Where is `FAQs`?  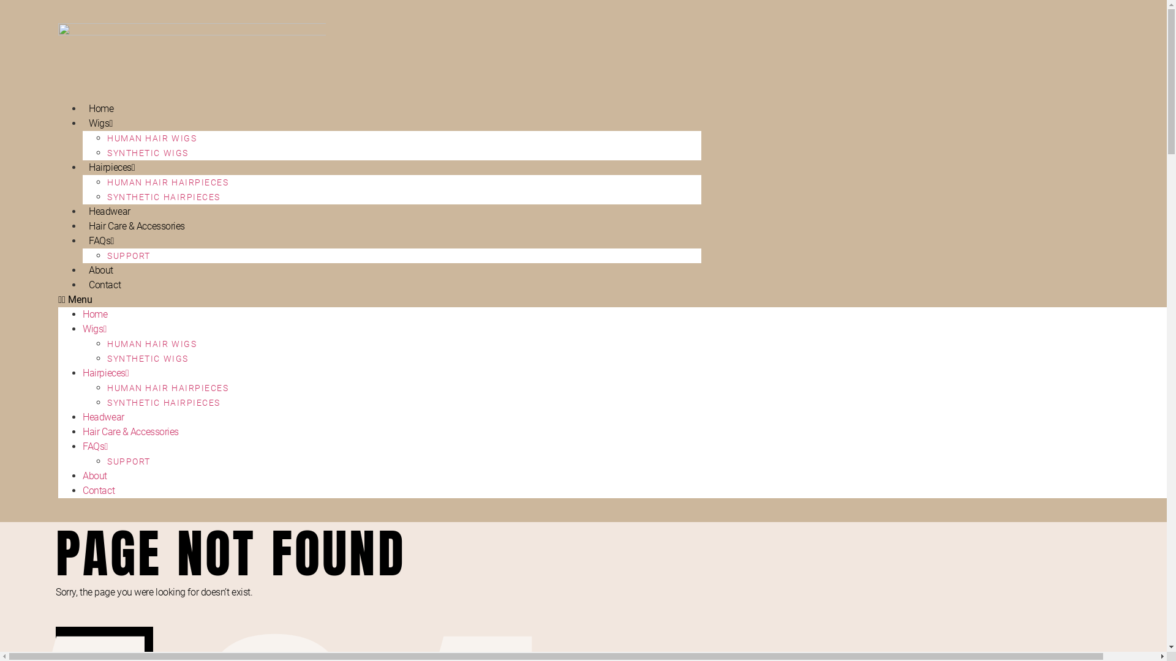 FAQs is located at coordinates (102, 241).